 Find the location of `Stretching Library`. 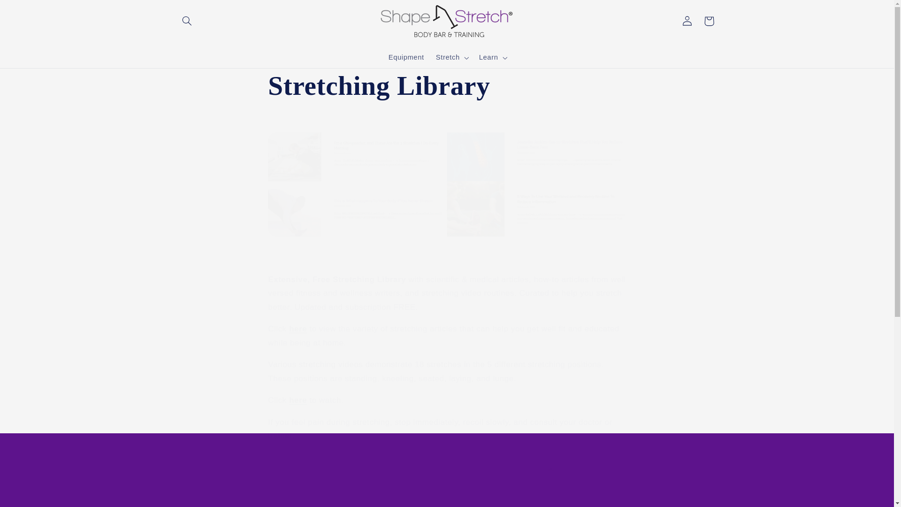

Stretching Library is located at coordinates (446, 85).